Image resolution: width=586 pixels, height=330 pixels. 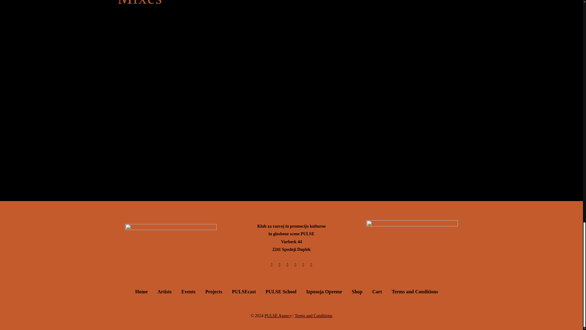 I want to click on soundcloud, so click(x=291, y=148).